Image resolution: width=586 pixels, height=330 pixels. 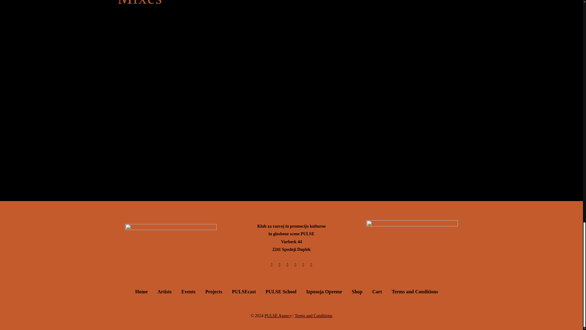 I want to click on soundcloud, so click(x=291, y=148).